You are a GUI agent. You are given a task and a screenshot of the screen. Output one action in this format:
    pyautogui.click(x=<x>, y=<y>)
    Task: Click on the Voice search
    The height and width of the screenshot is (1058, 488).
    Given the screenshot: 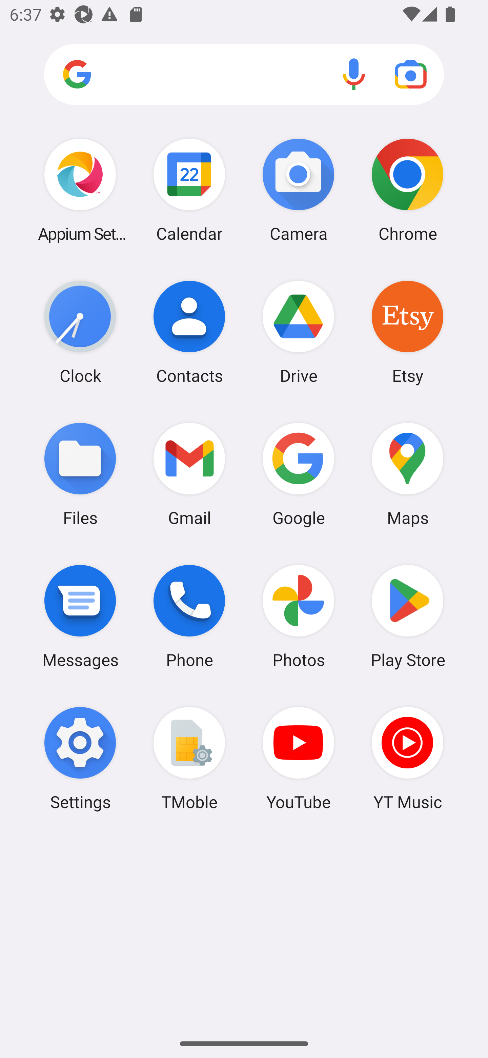 What is the action you would take?
    pyautogui.click(x=354, y=74)
    